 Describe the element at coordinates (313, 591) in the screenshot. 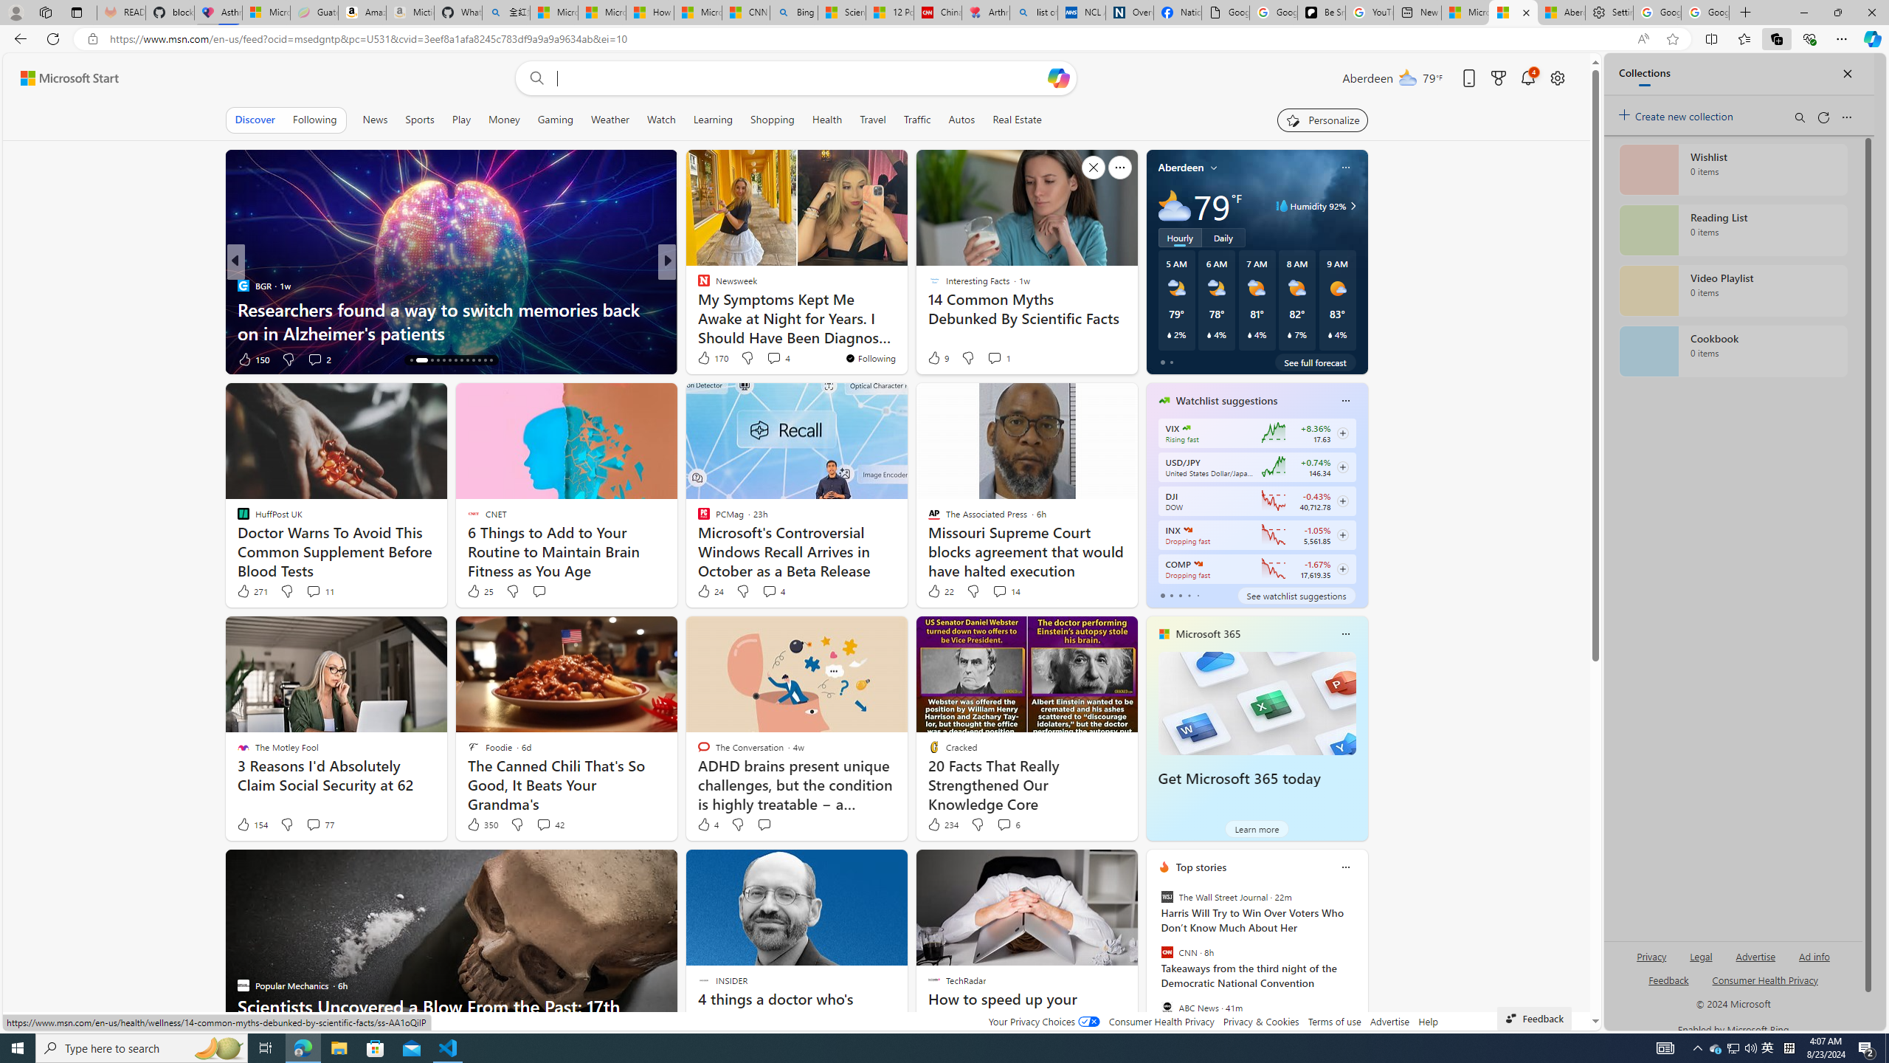

I see `View comments 11 Comment` at that location.